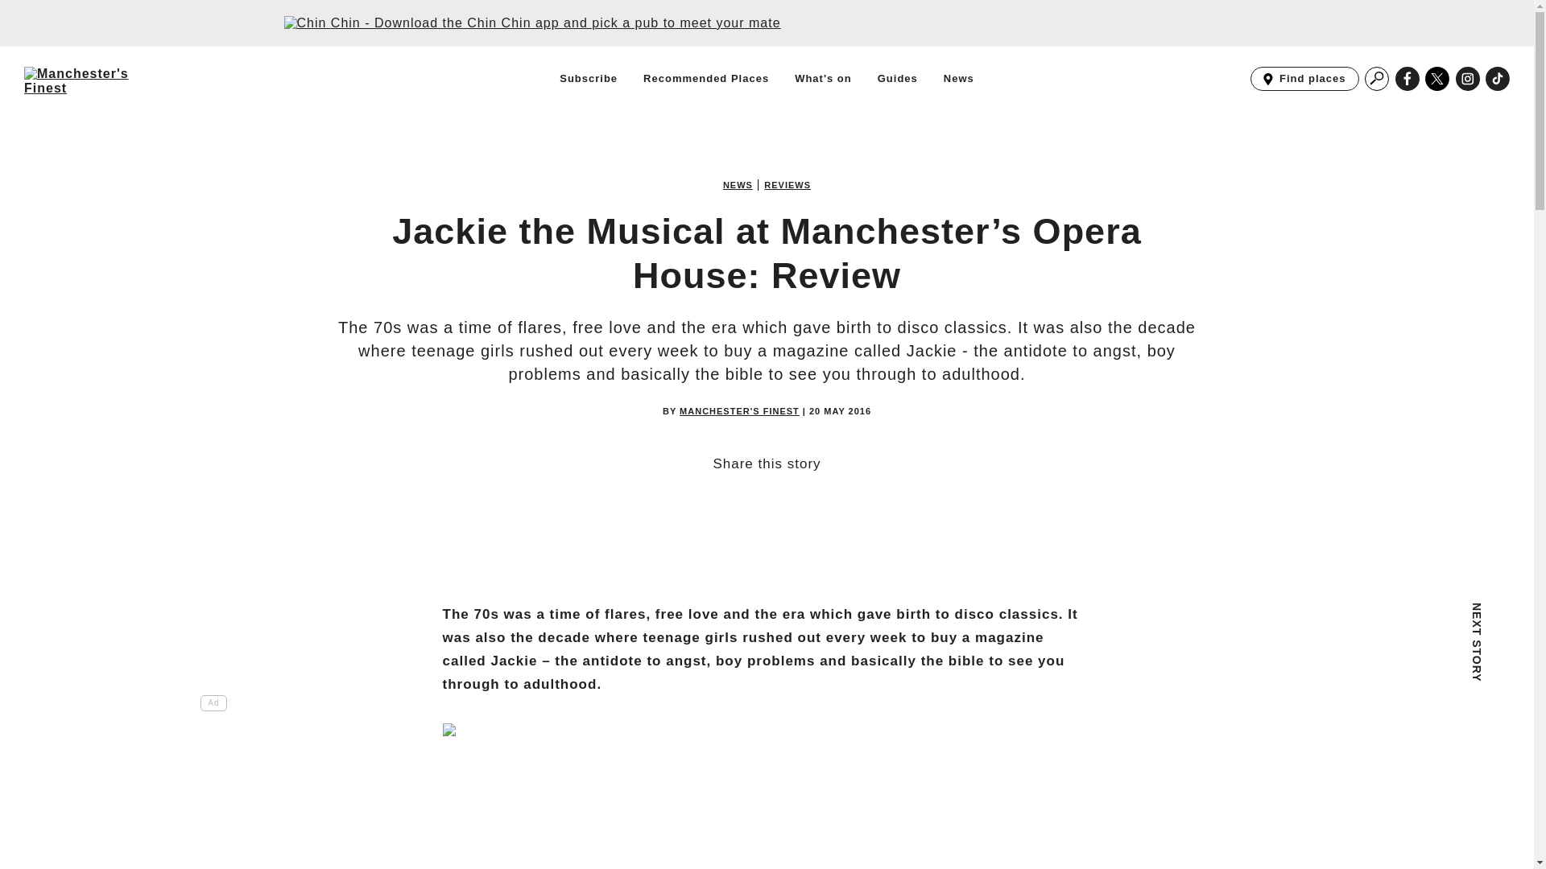  I want to click on Go to Manchester's Finest TikTok profile, so click(1498, 79).